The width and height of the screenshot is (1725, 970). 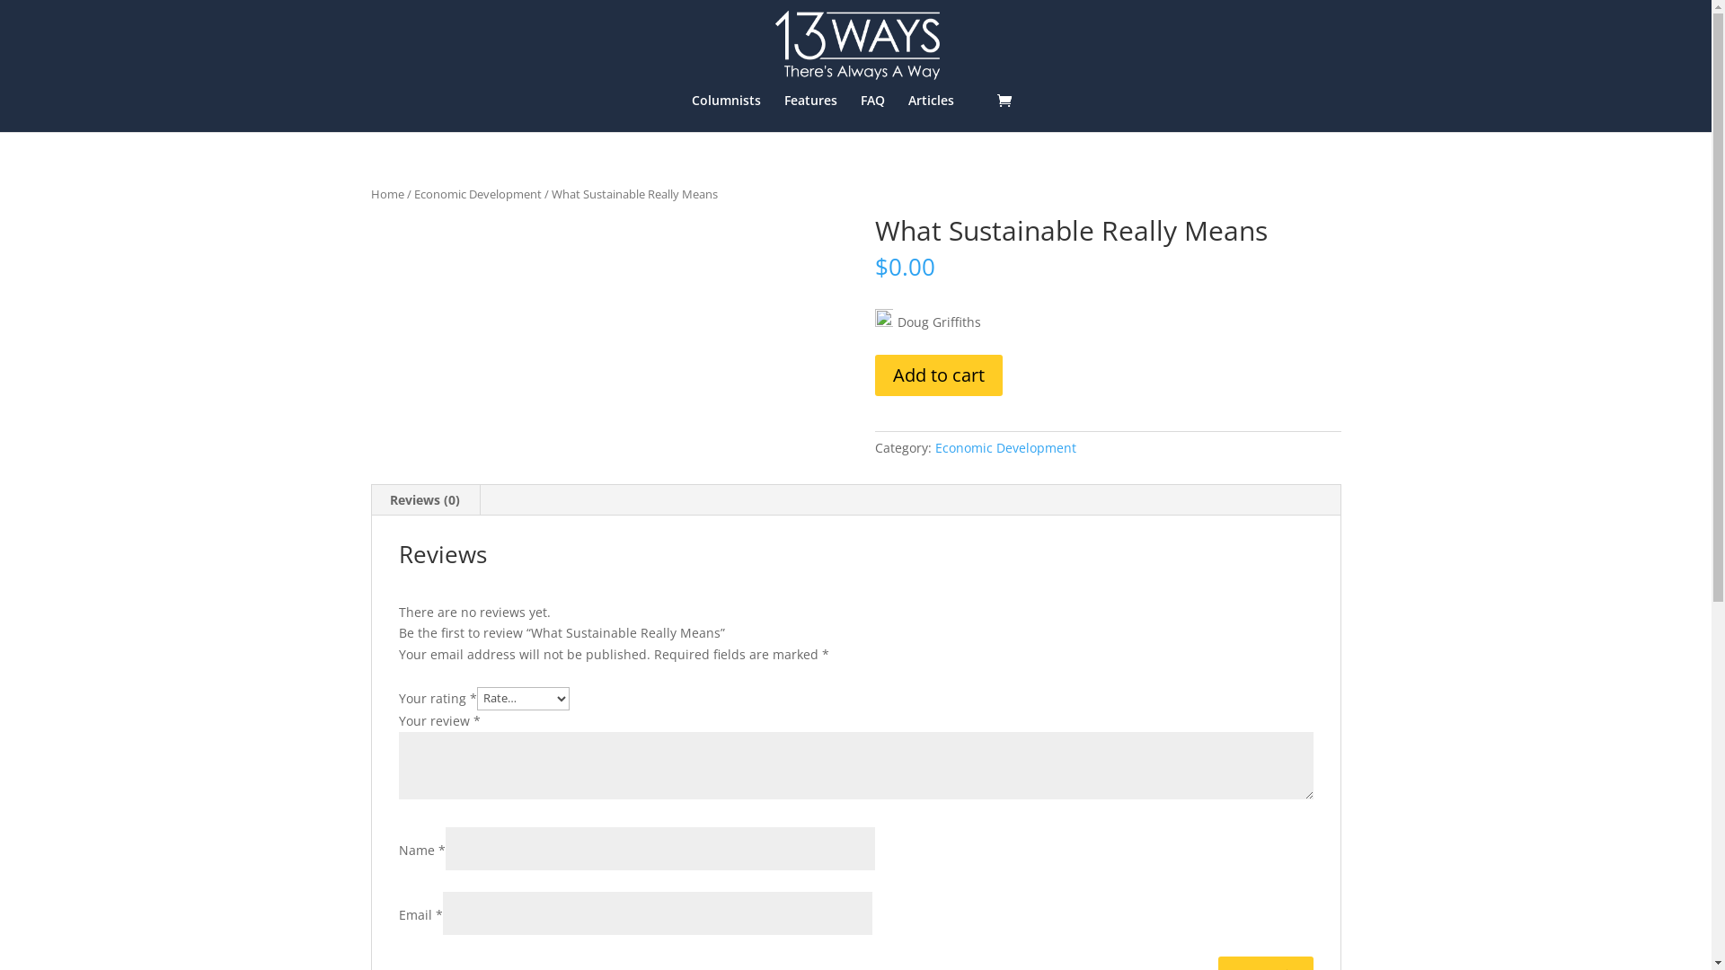 I want to click on Articles, so click(x=930, y=113).